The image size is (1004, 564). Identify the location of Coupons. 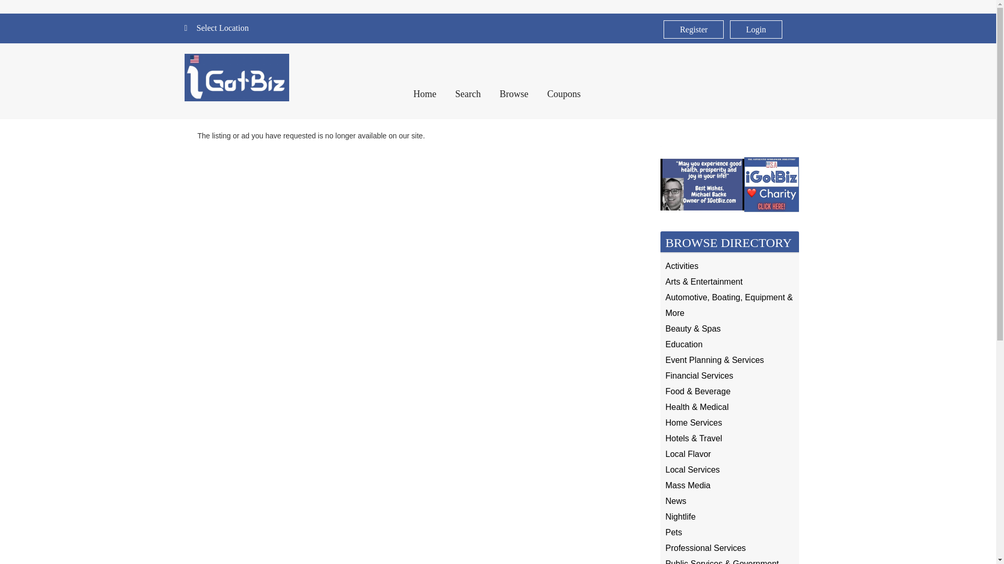
(564, 94).